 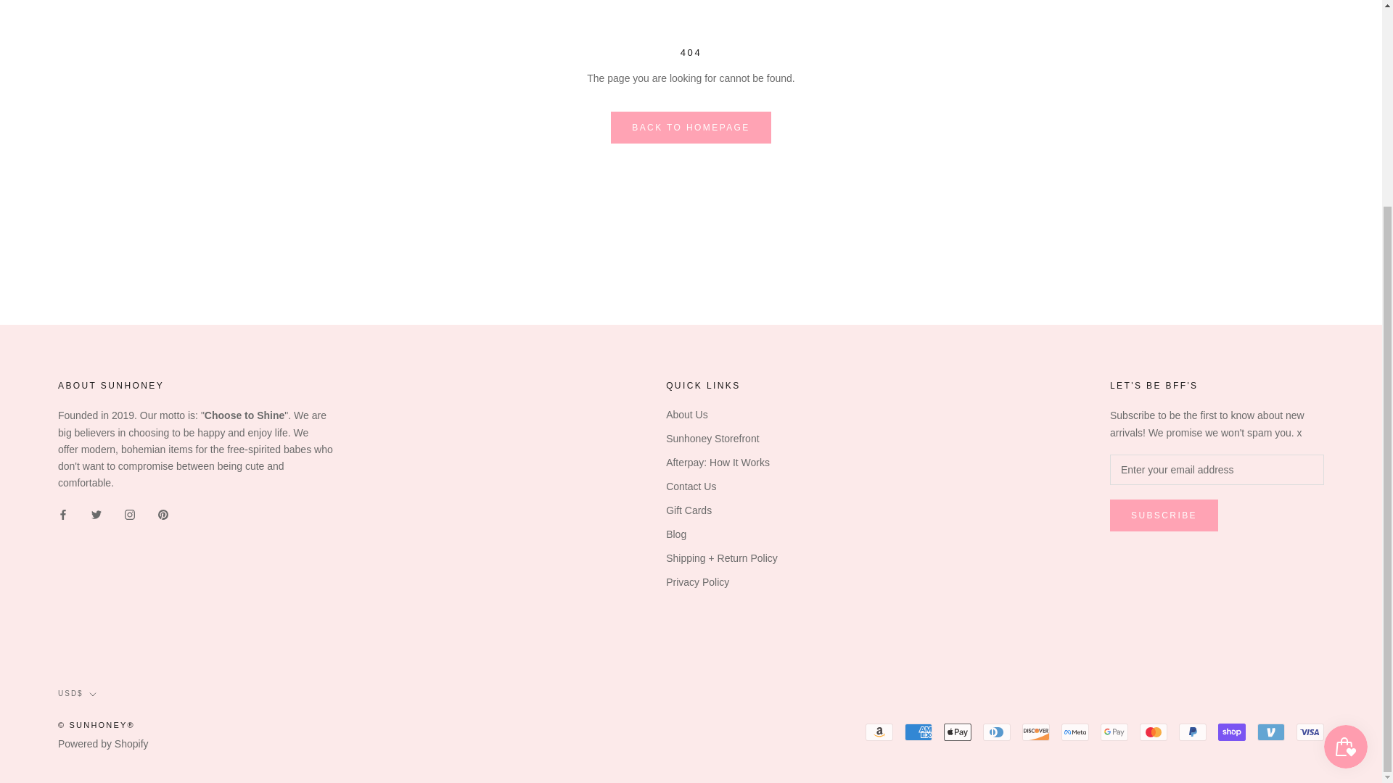 What do you see at coordinates (997, 732) in the screenshot?
I see `Diners Club` at bounding box center [997, 732].